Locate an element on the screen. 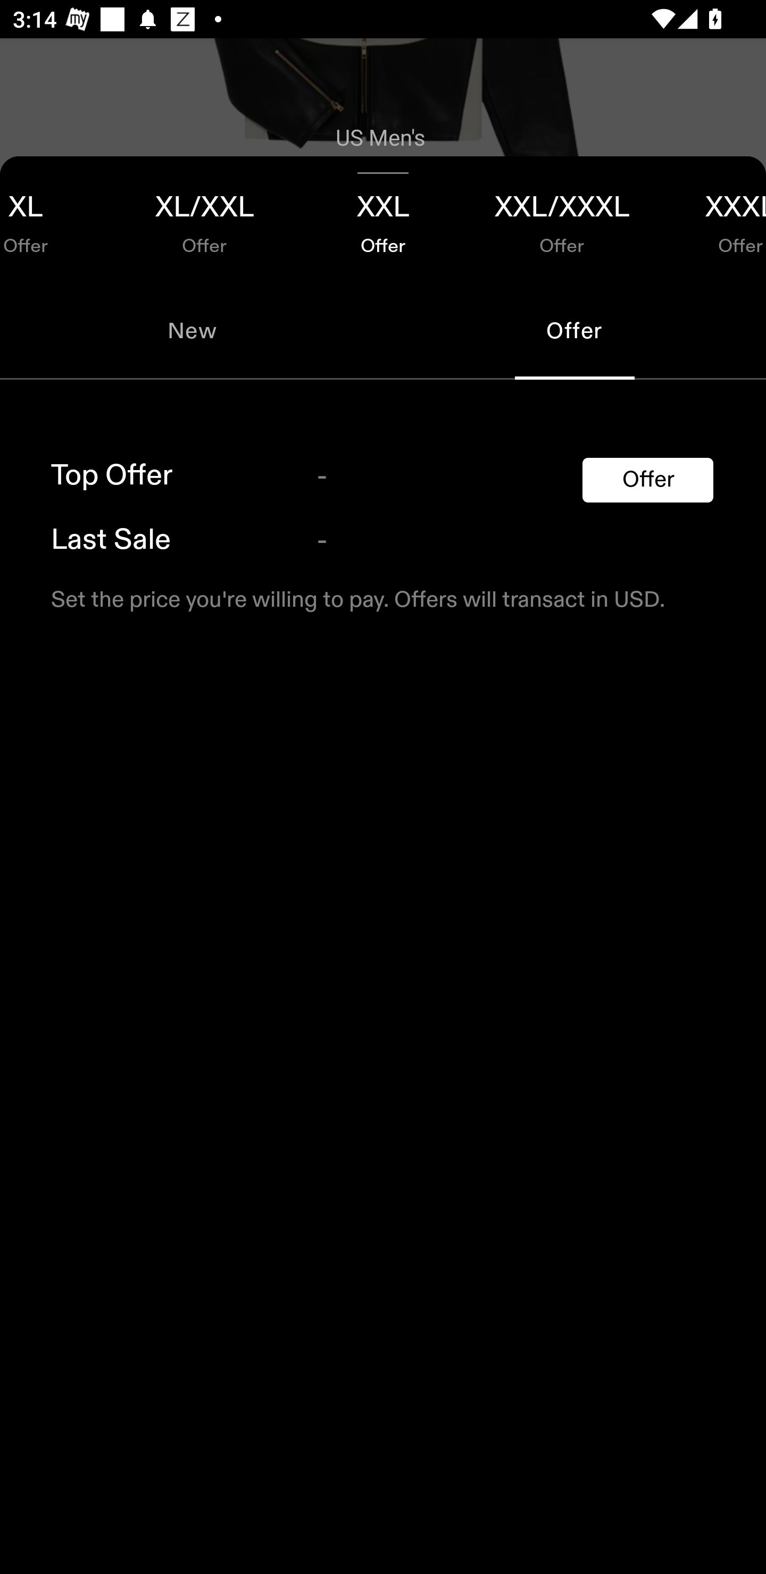 The height and width of the screenshot is (1574, 766). XXL Offer is located at coordinates (383, 219).